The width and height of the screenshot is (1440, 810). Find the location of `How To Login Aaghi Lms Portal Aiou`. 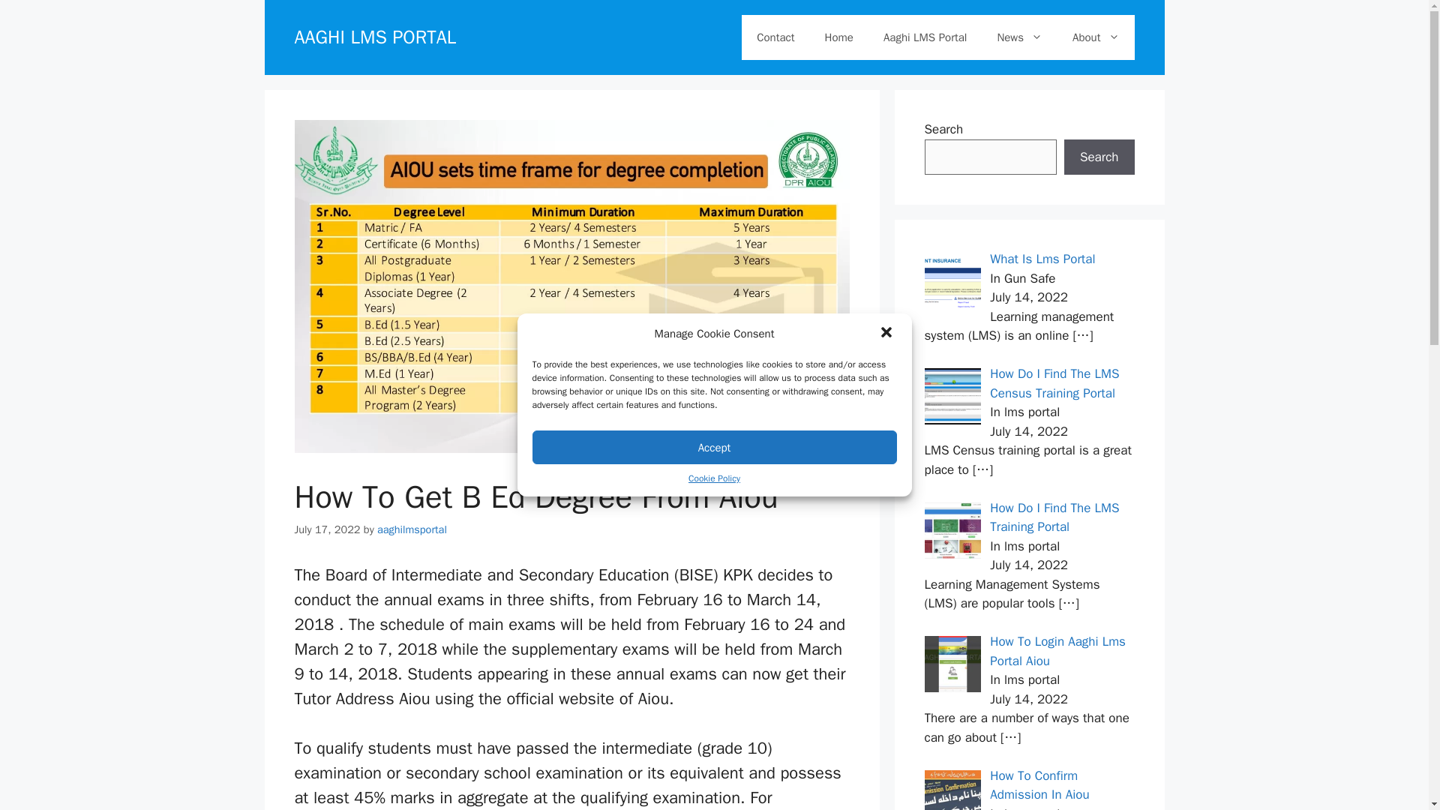

How To Login Aaghi Lms Portal Aiou is located at coordinates (1057, 651).